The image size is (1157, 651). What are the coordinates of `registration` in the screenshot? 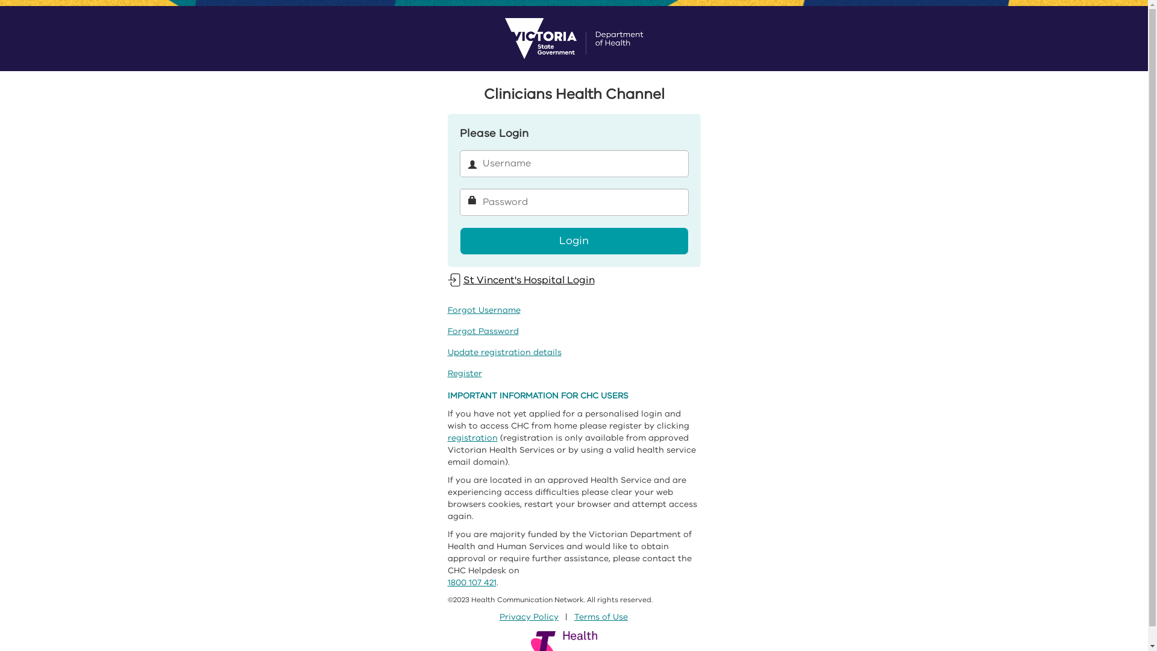 It's located at (472, 438).